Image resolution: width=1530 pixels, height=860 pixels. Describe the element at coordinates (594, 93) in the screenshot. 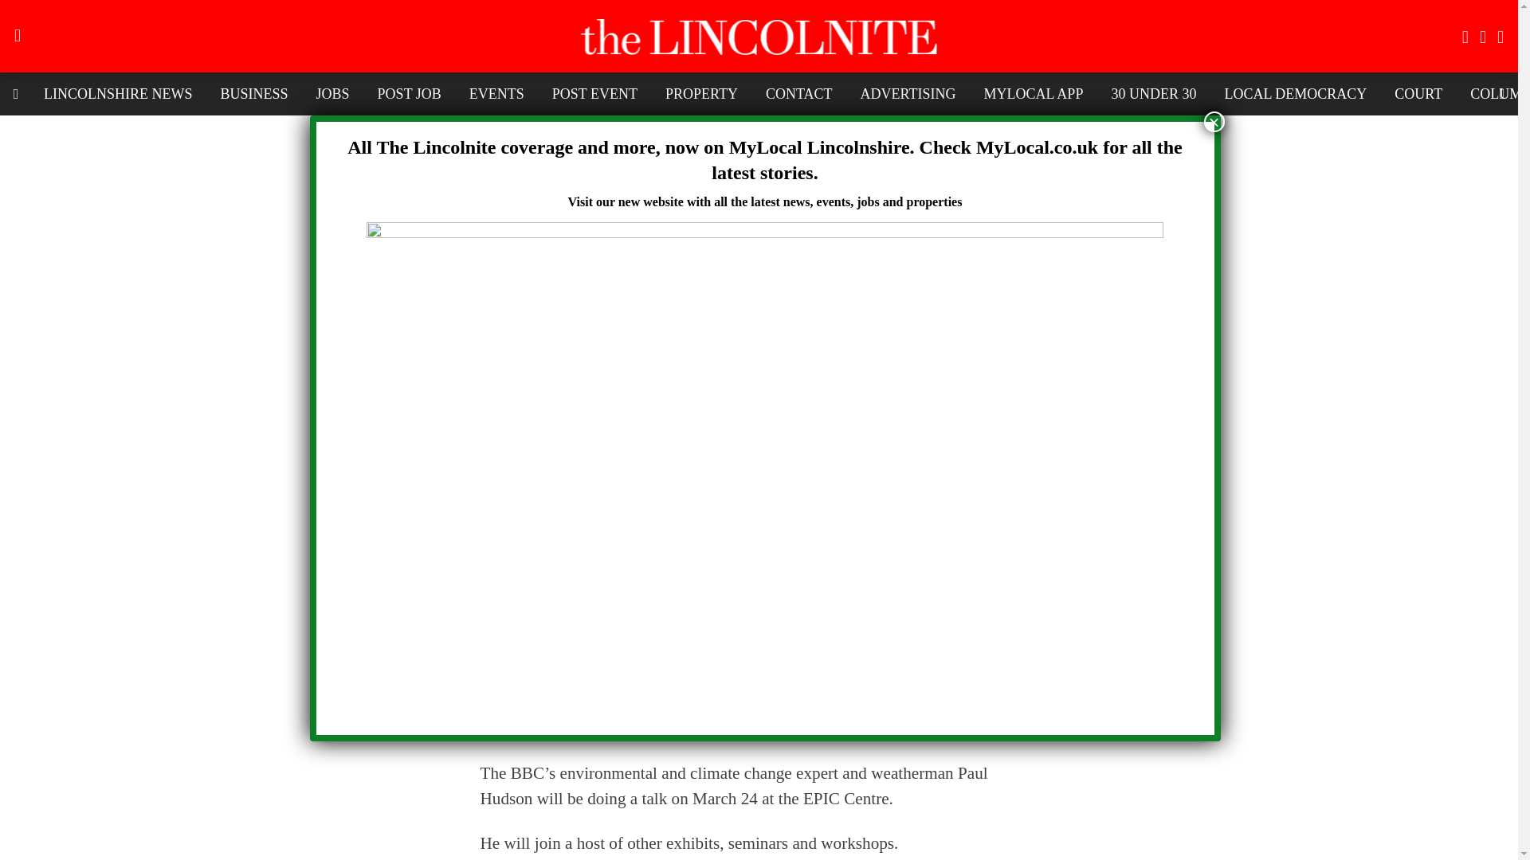

I see `POST EVENT` at that location.